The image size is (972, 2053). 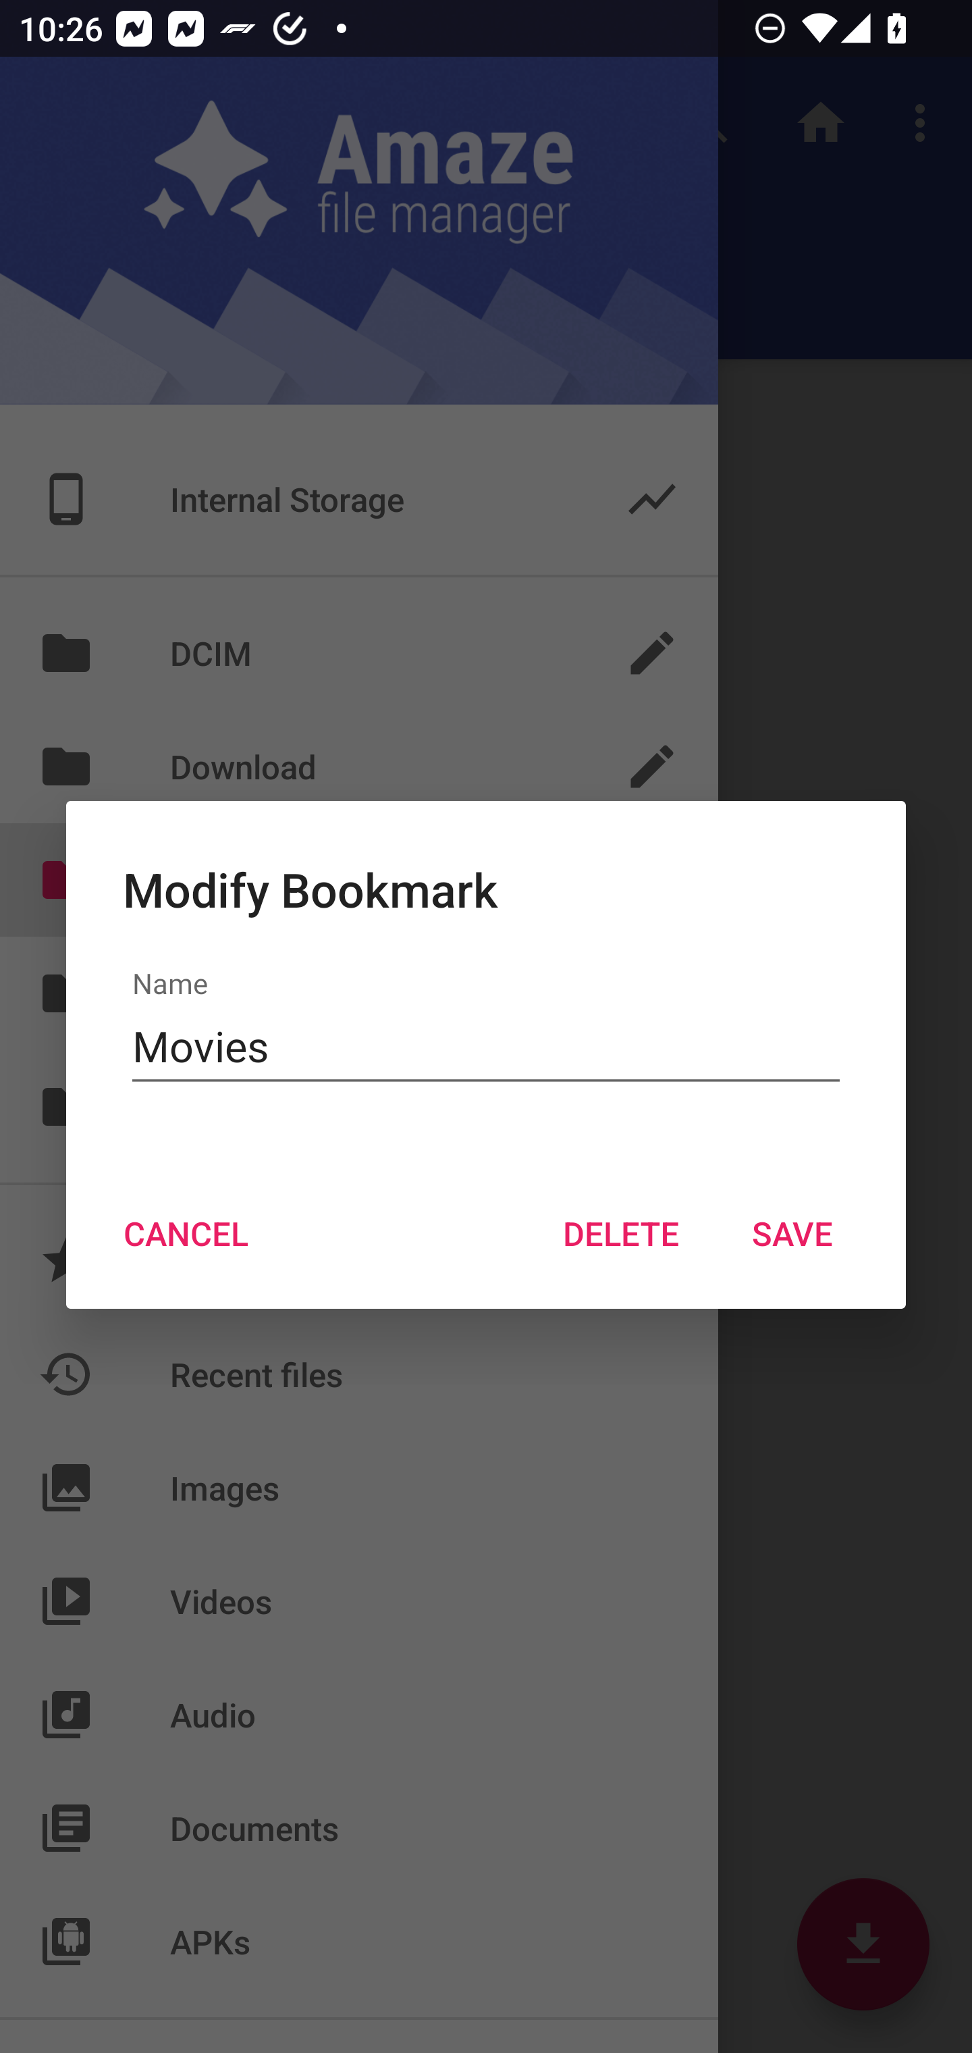 What do you see at coordinates (185, 1232) in the screenshot?
I see `CANCEL` at bounding box center [185, 1232].